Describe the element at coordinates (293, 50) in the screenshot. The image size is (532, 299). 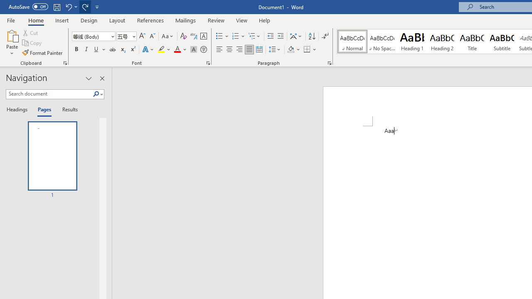
I see `Shading` at that location.